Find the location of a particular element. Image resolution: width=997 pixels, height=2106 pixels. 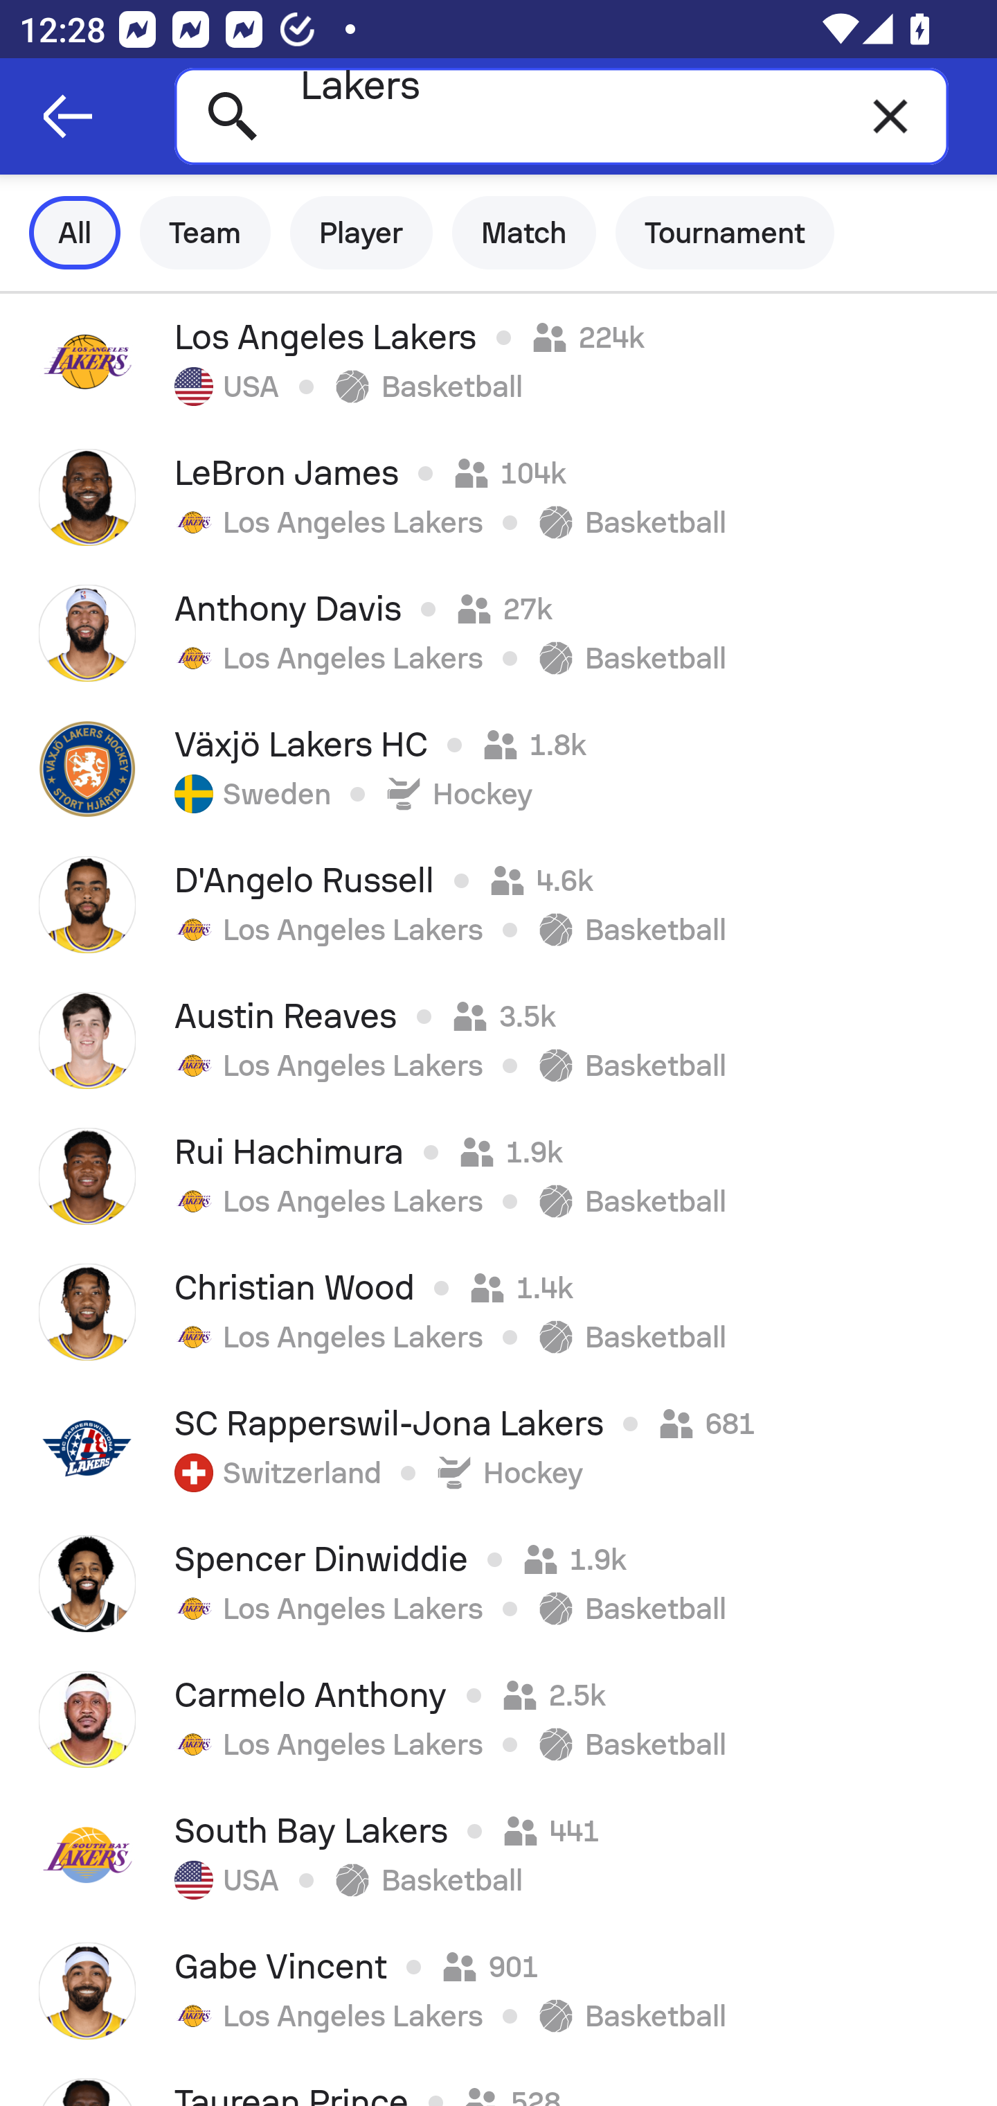

Match is located at coordinates (524, 233).